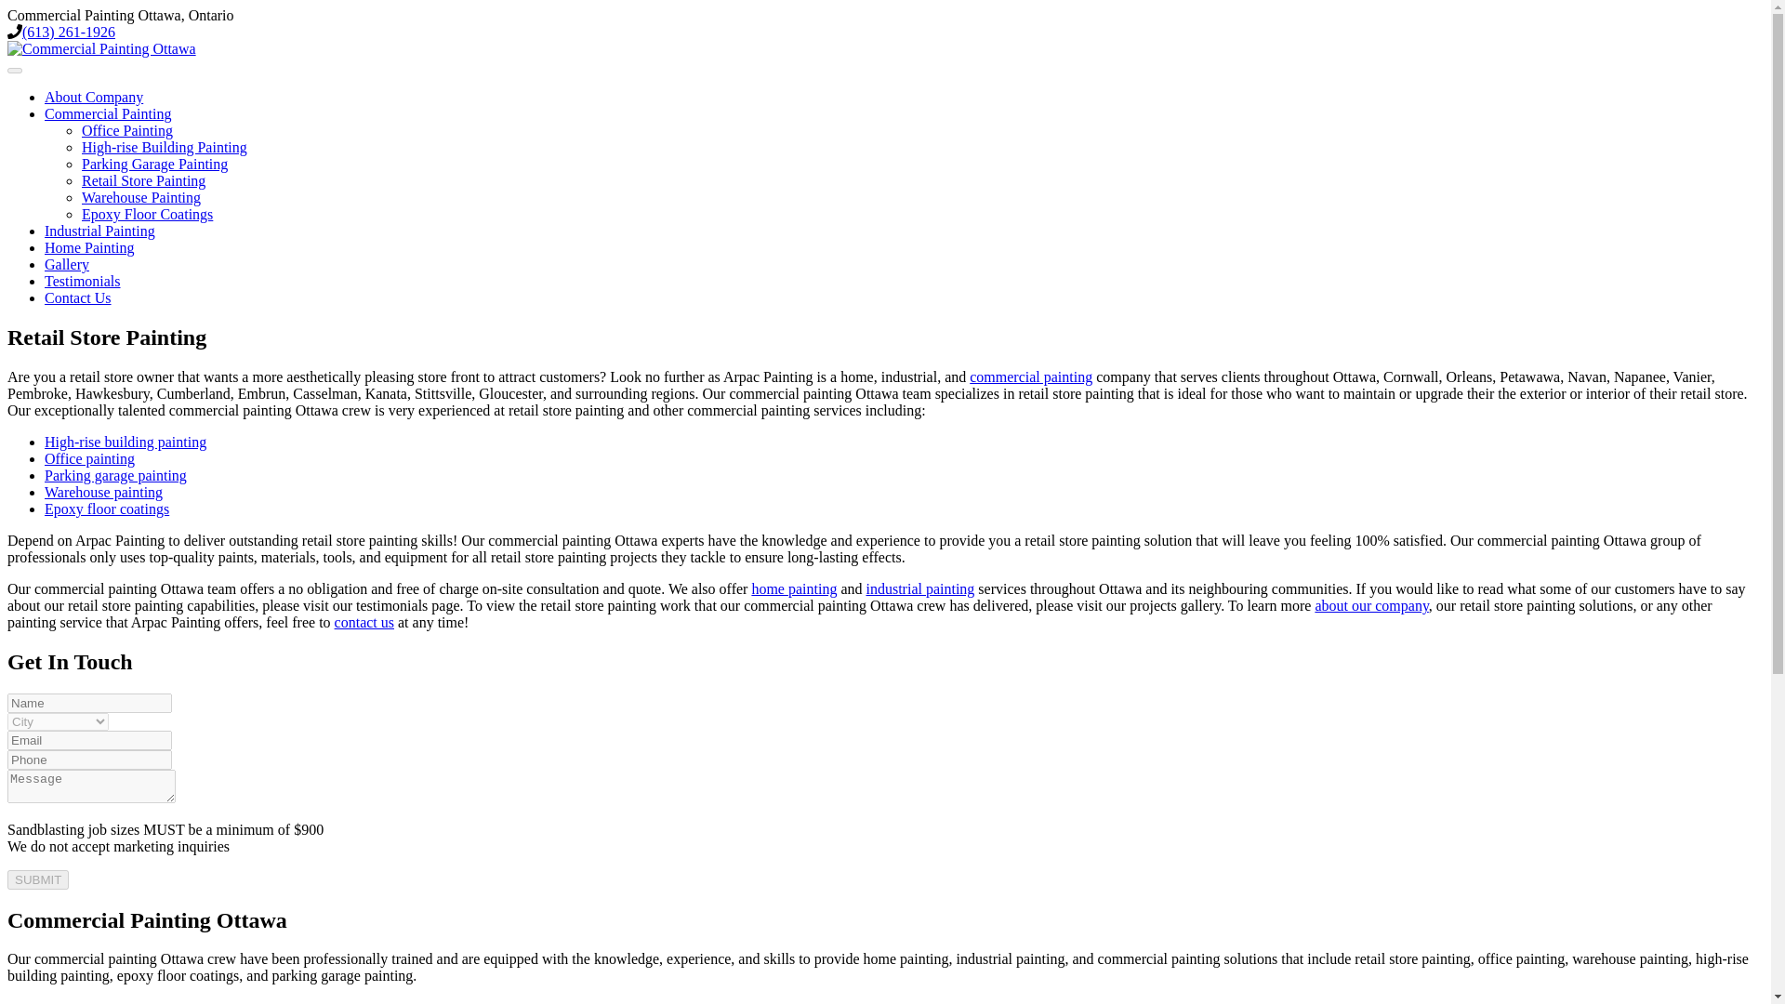 The image size is (1785, 1004). I want to click on Industrial Painting, so click(100, 231).